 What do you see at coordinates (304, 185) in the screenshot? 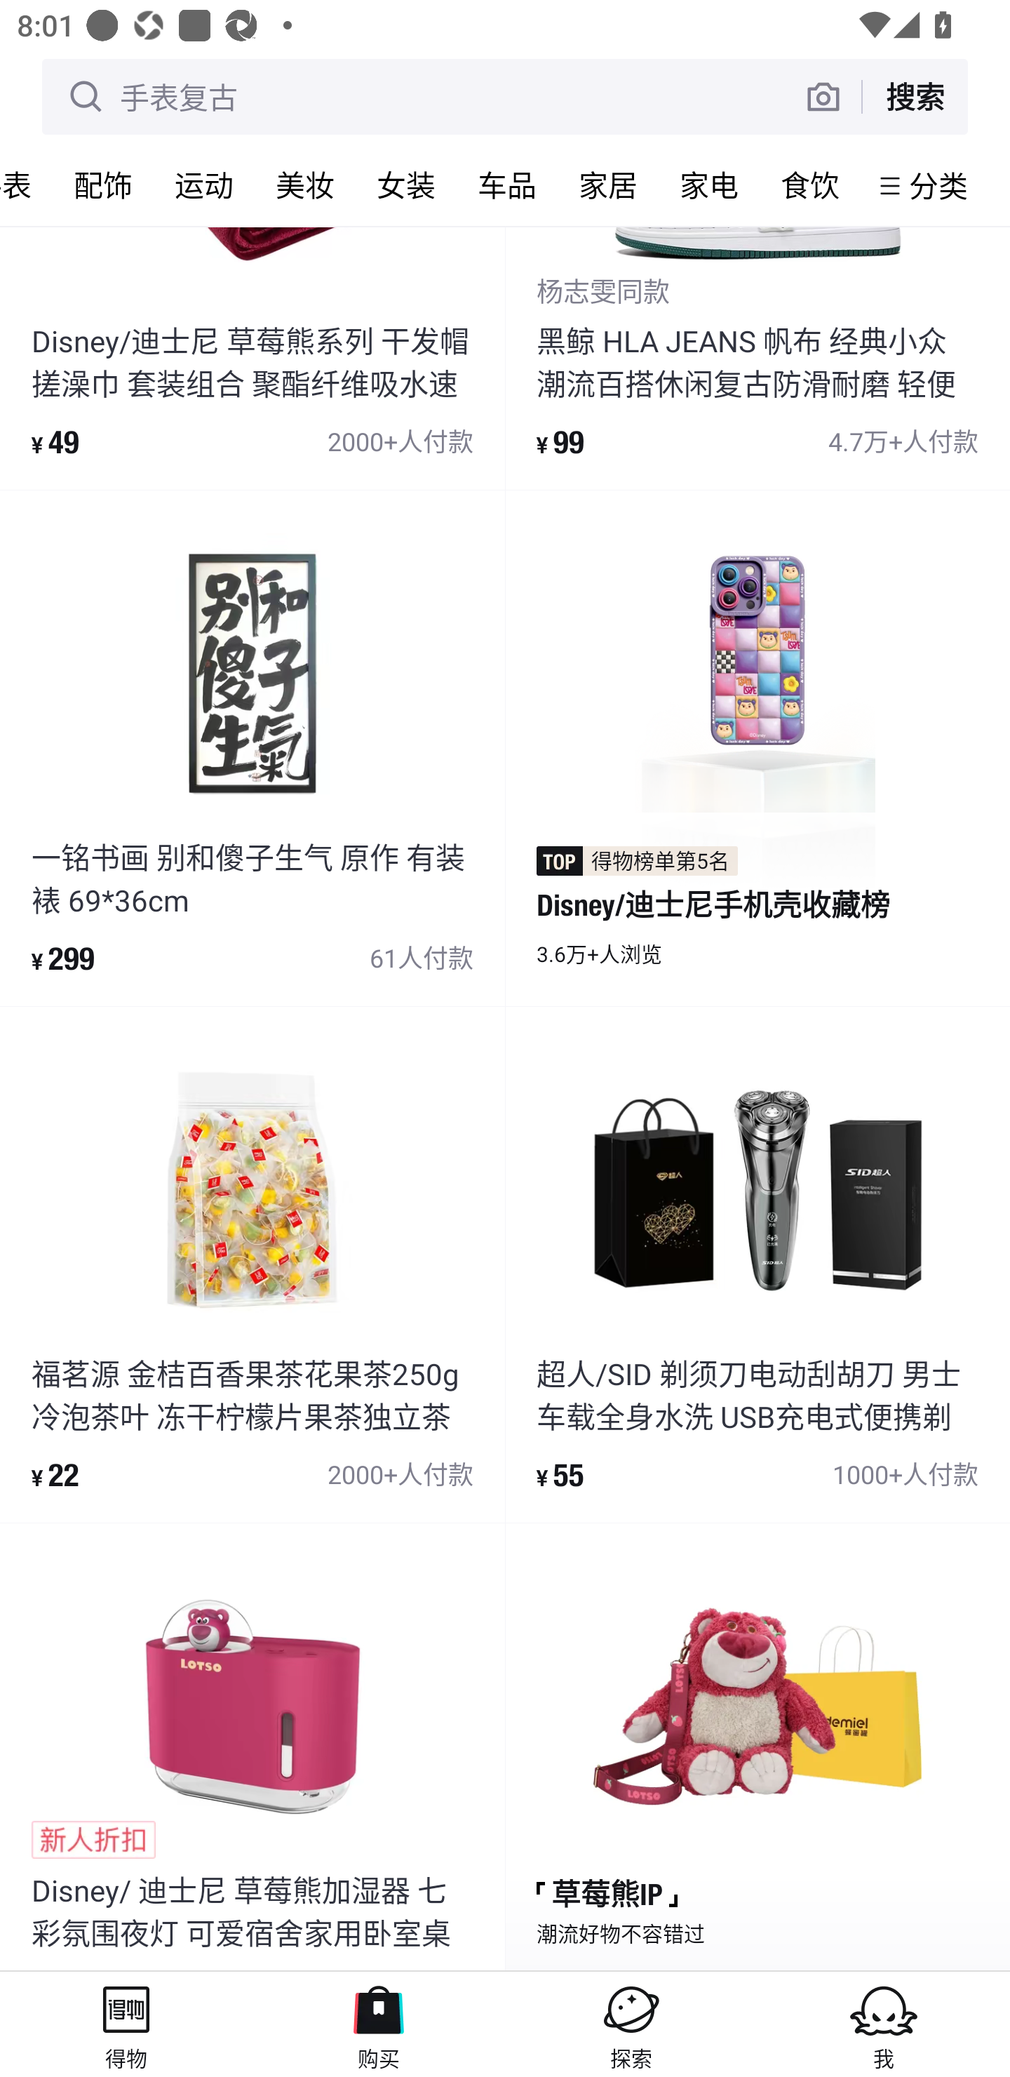
I see `美妆` at bounding box center [304, 185].